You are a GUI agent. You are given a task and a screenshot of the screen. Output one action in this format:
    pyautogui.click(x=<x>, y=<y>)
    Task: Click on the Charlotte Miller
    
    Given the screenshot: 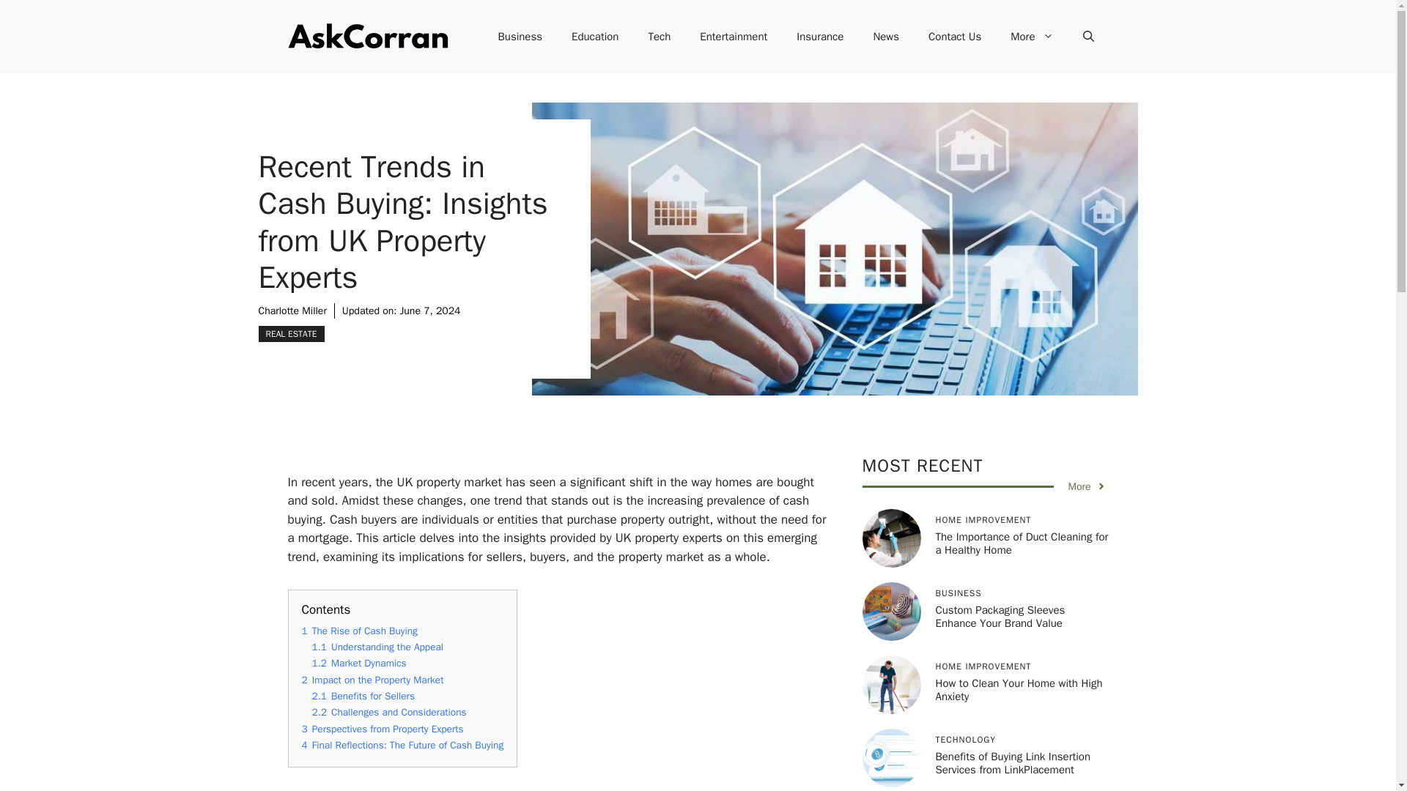 What is the action you would take?
    pyautogui.click(x=292, y=311)
    